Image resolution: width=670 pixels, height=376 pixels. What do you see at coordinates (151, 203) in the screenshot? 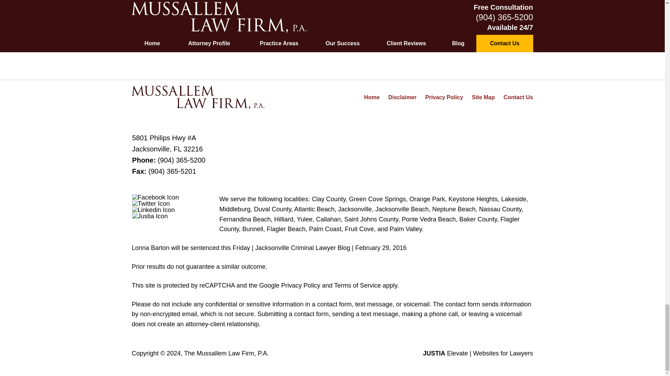
I see `Twitter` at bounding box center [151, 203].